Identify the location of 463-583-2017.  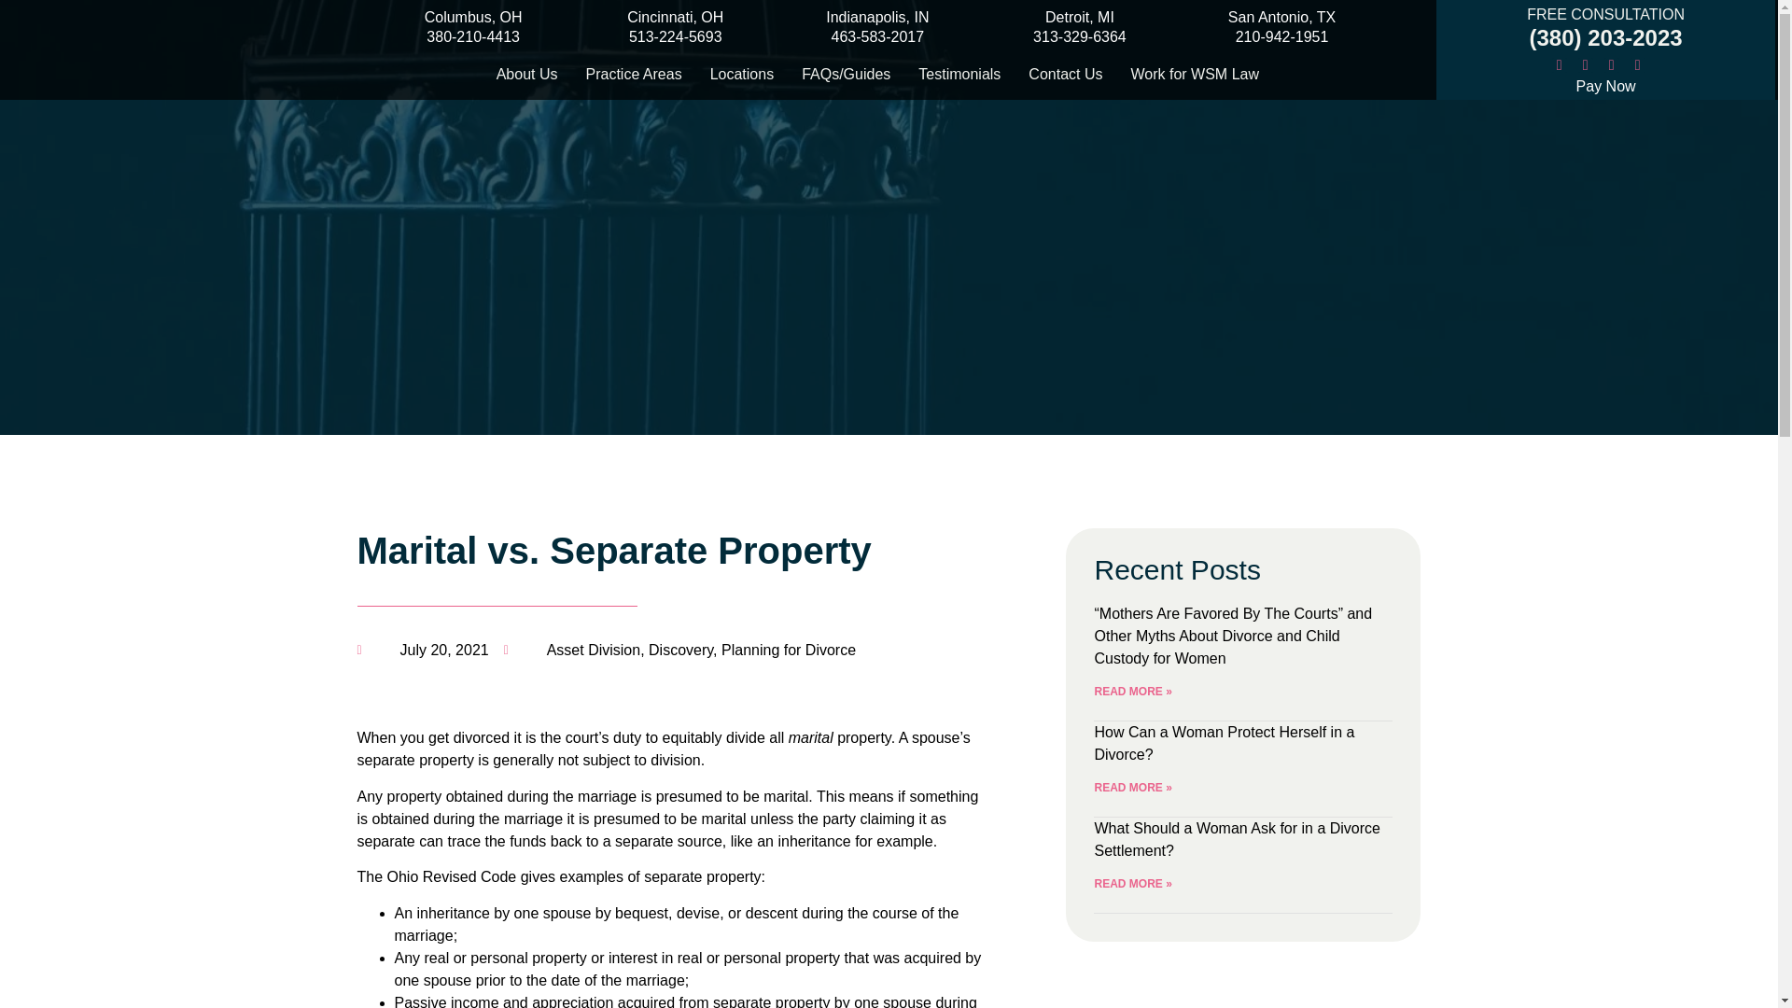
(526, 75).